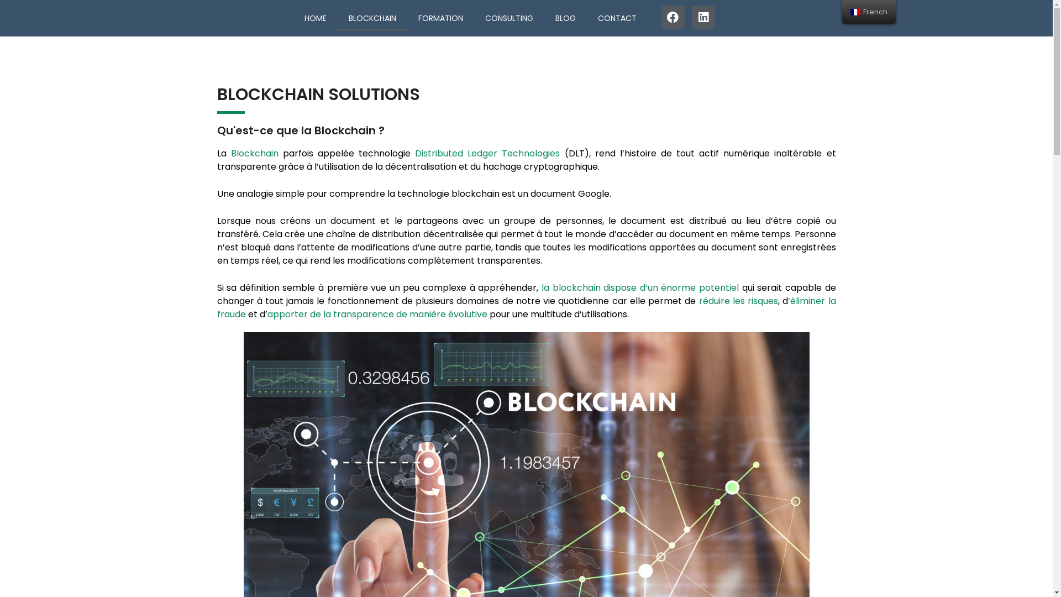 Image resolution: width=1061 pixels, height=597 pixels. What do you see at coordinates (316, 18) in the screenshot?
I see `HOME` at bounding box center [316, 18].